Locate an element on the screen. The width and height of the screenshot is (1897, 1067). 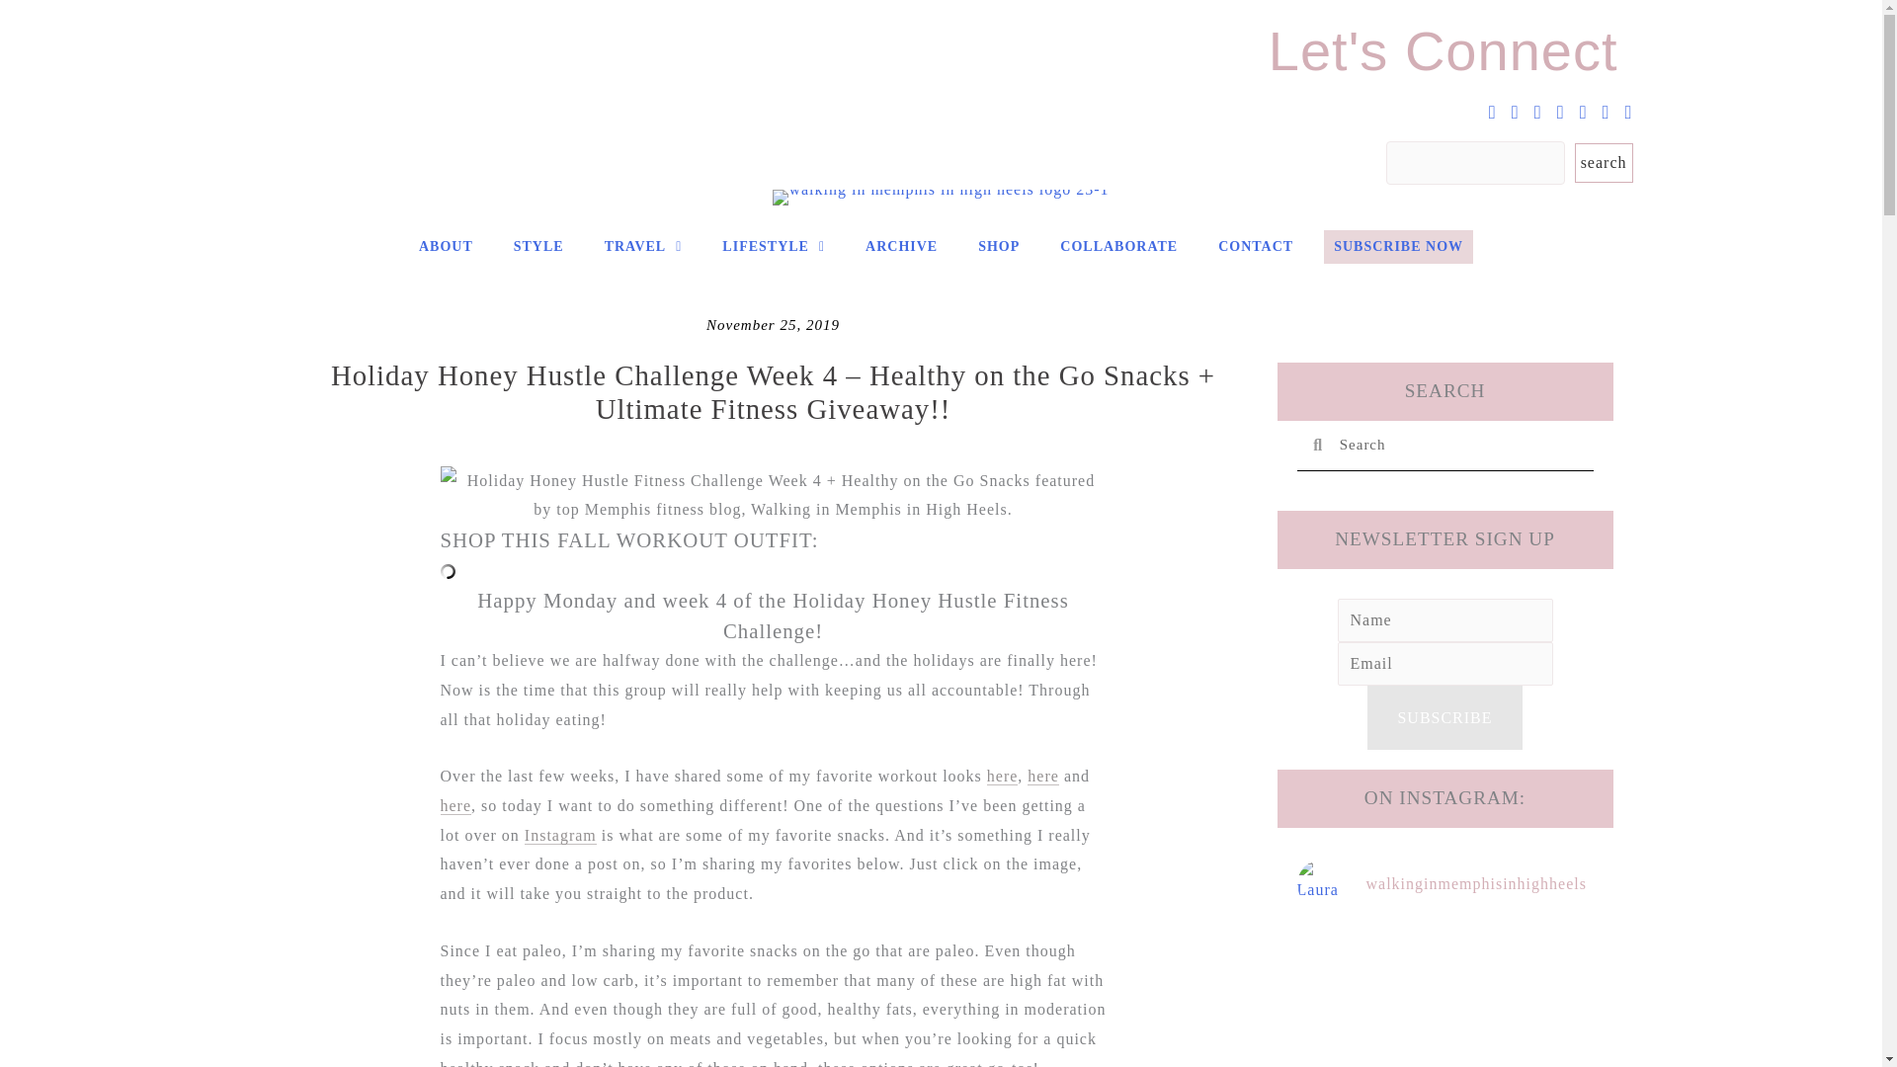
ABOUT is located at coordinates (447, 247).